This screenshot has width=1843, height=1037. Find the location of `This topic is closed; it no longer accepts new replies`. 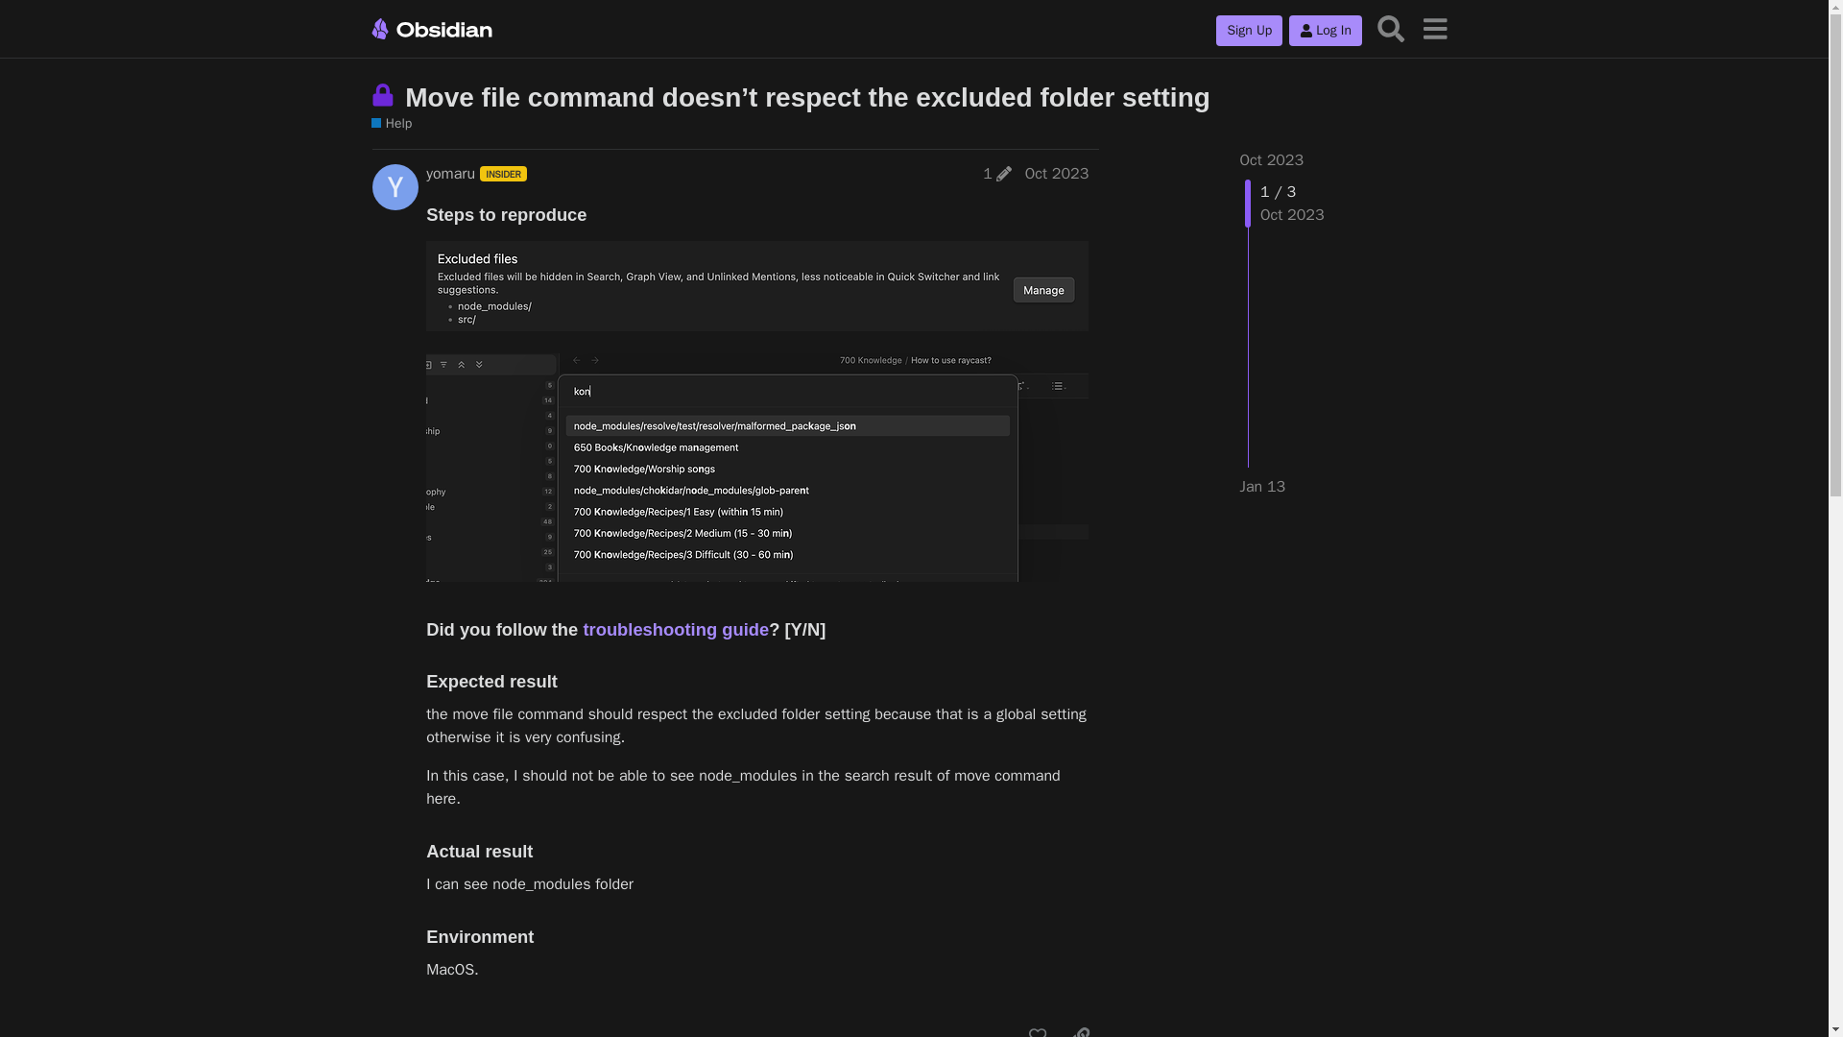

This topic is closed; it no longer accepts new replies is located at coordinates (386, 95).